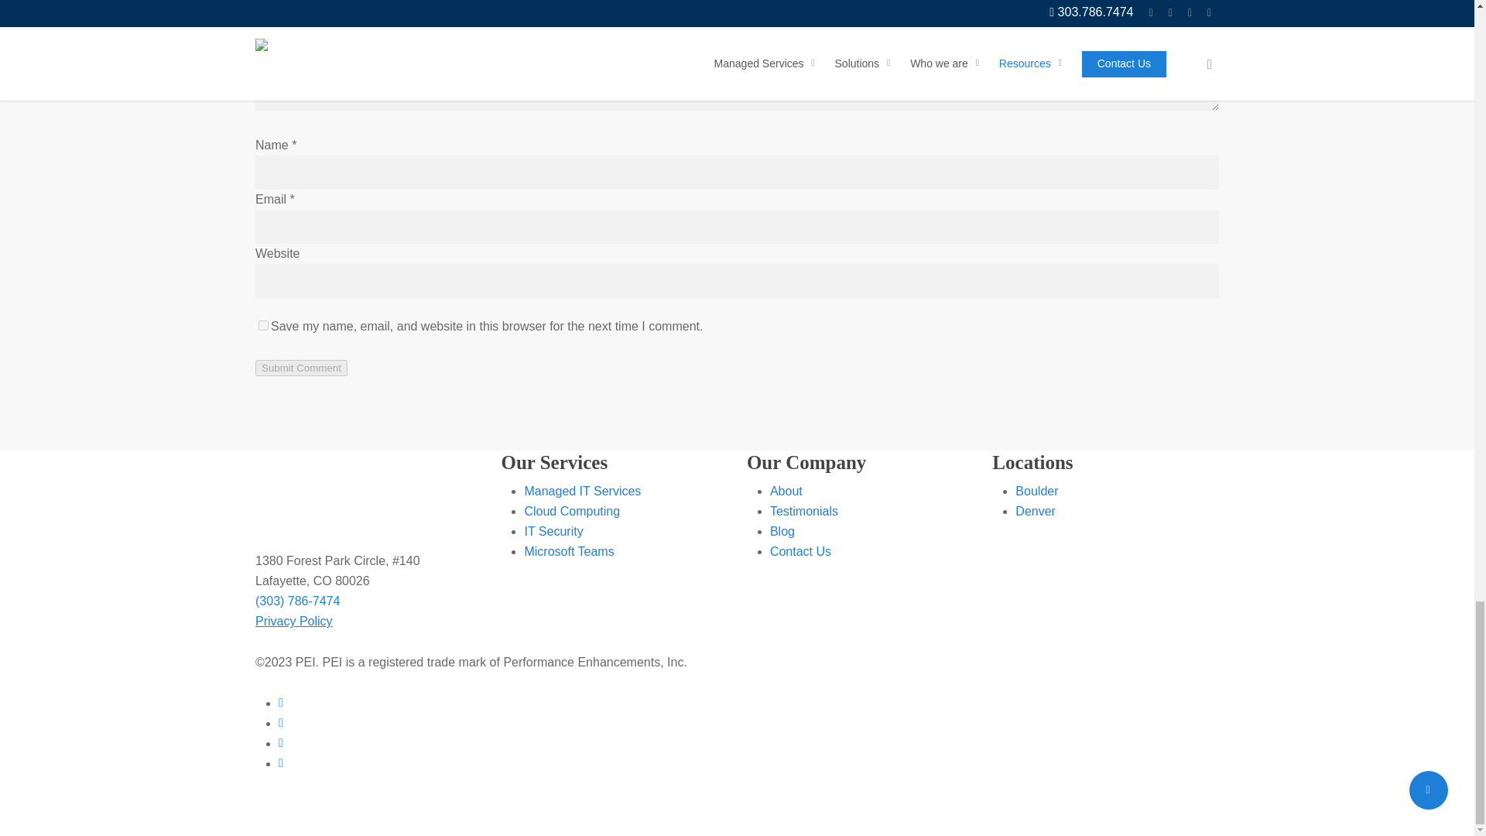 This screenshot has height=836, width=1486. What do you see at coordinates (263, 325) in the screenshot?
I see `yes` at bounding box center [263, 325].